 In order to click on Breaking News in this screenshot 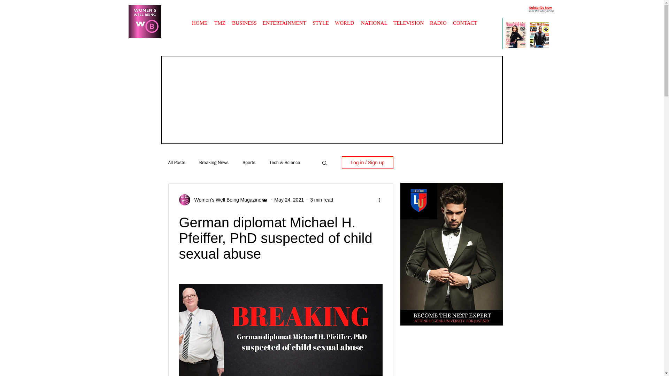, I will do `click(214, 162)`.